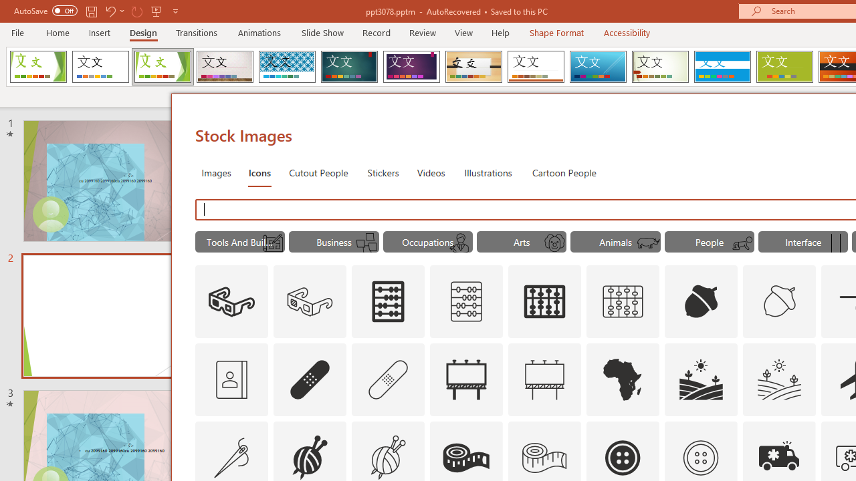 This screenshot has width=856, height=481. I want to click on AutomationID: Icons, so click(700, 458).